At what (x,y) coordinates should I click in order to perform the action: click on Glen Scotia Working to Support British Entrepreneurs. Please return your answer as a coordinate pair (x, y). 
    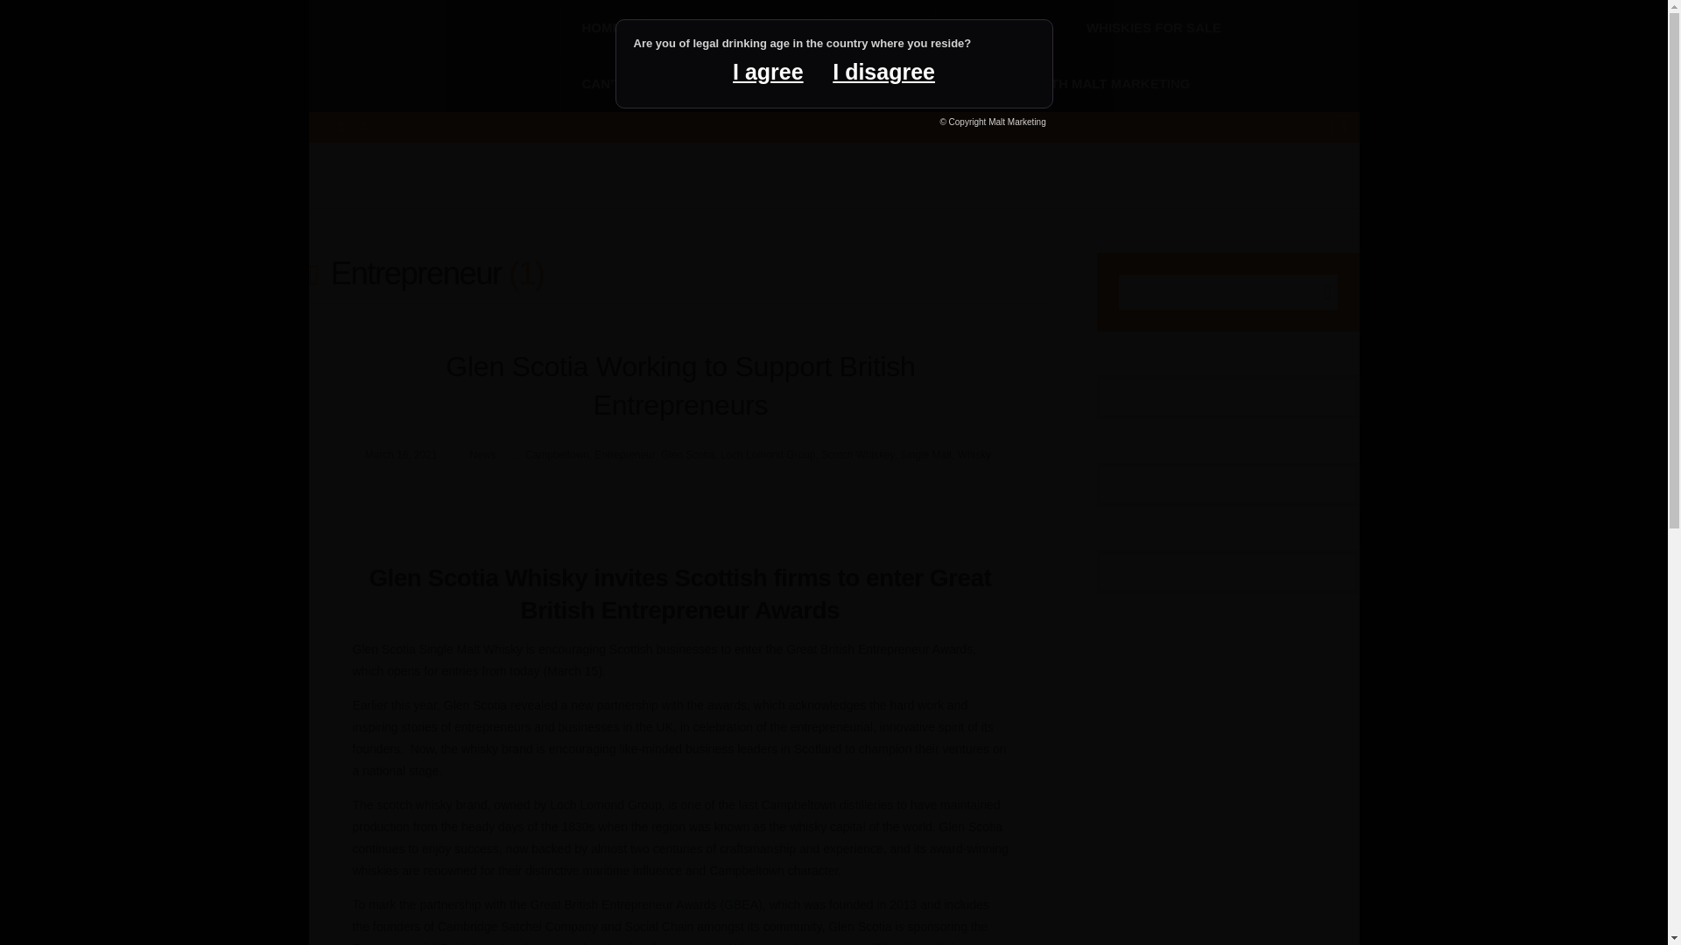
    Looking at the image, I should click on (679, 385).